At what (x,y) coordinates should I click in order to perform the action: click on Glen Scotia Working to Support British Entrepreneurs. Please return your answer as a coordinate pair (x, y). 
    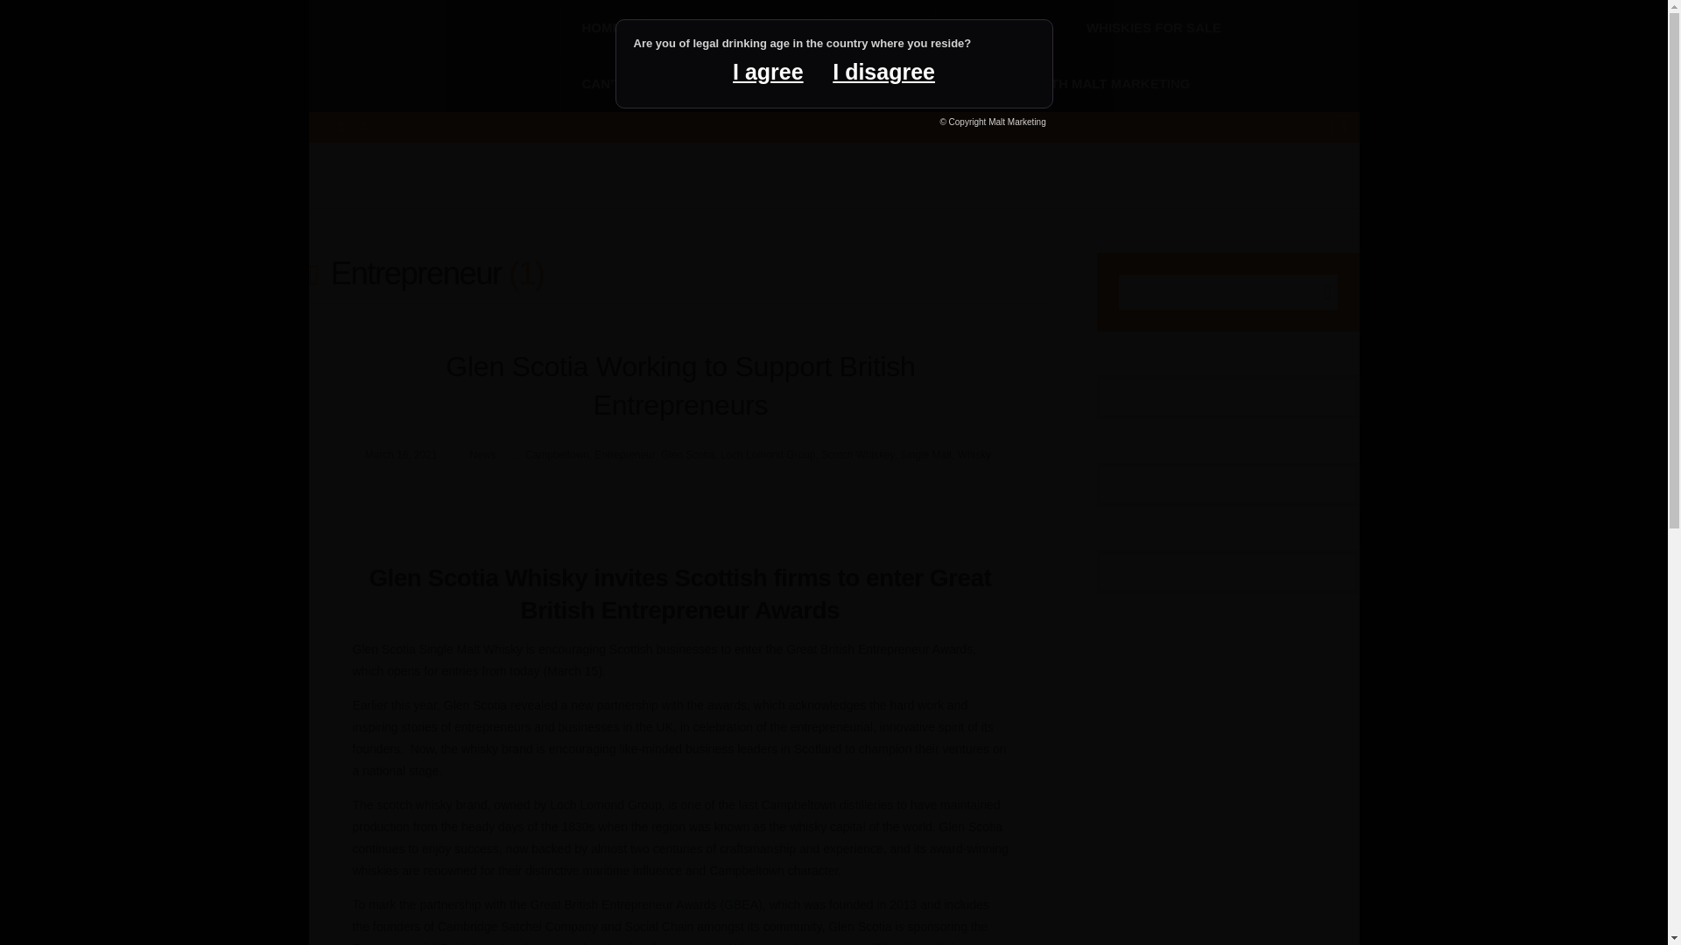
    Looking at the image, I should click on (679, 385).